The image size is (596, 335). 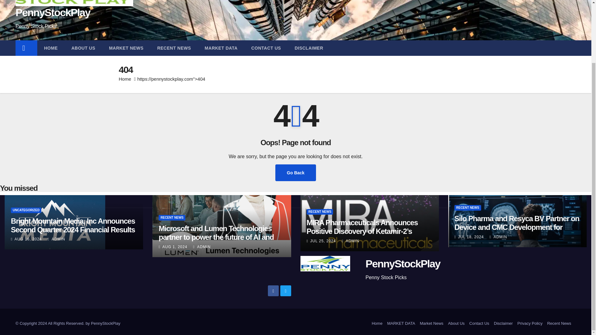 What do you see at coordinates (174, 48) in the screenshot?
I see `RECENT NEWS` at bounding box center [174, 48].